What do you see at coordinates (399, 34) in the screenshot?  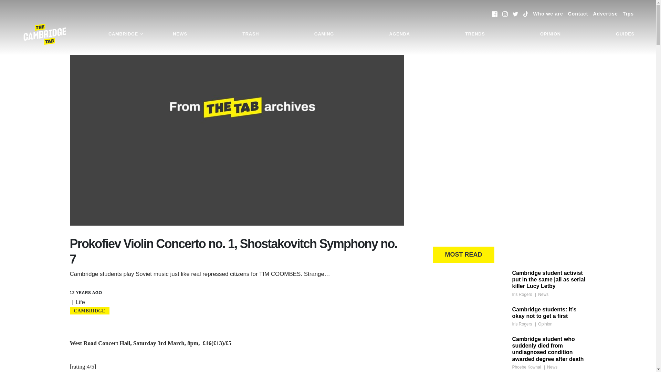 I see `AGENDA` at bounding box center [399, 34].